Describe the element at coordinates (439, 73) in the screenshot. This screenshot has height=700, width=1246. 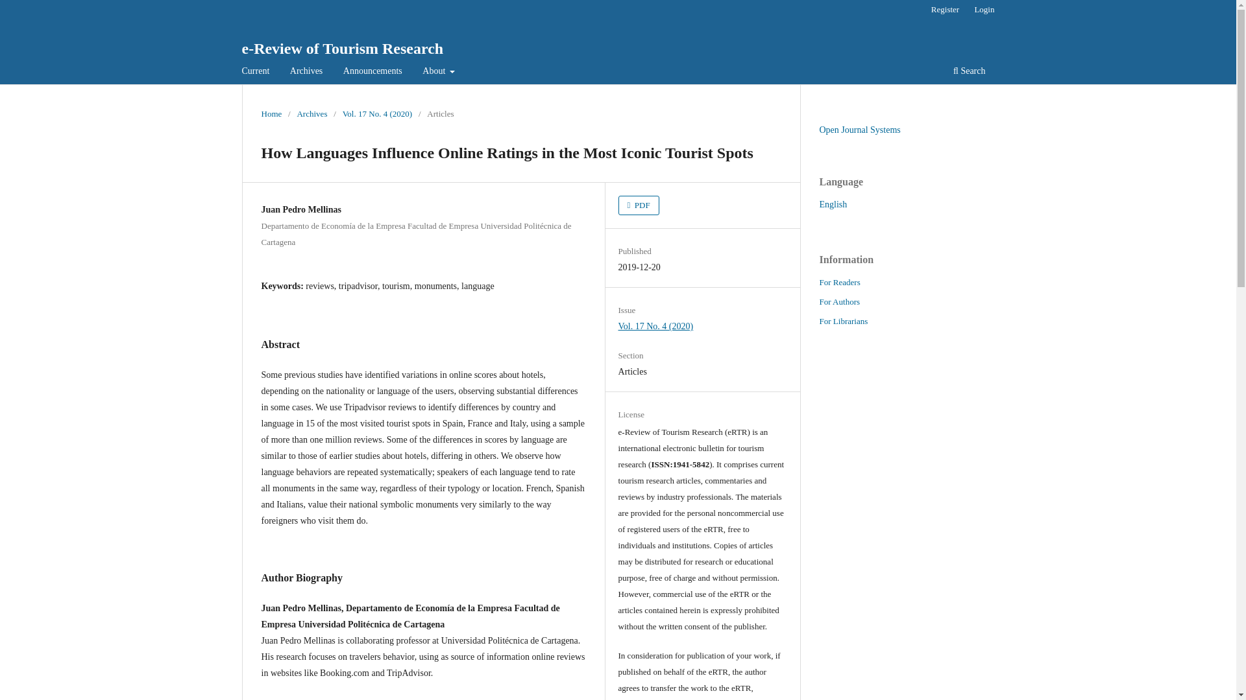
I see `About` at that location.